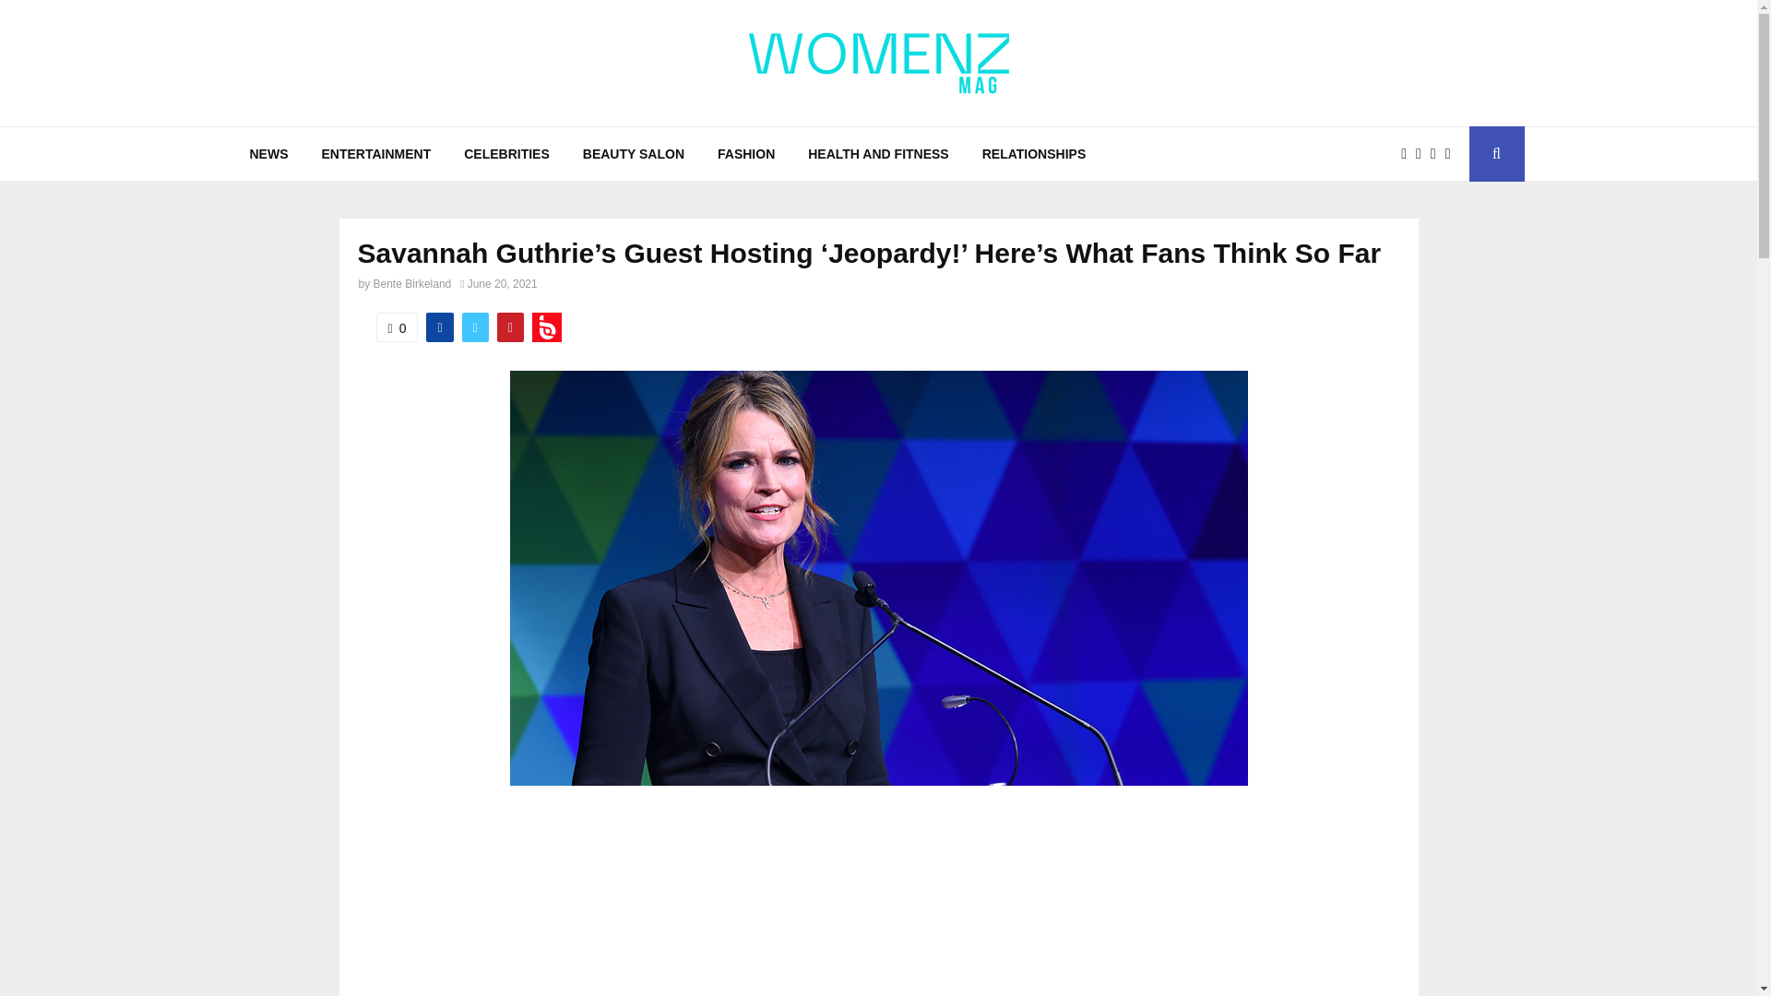 The height and width of the screenshot is (996, 1771). Describe the element at coordinates (746, 153) in the screenshot. I see `FASHION` at that location.